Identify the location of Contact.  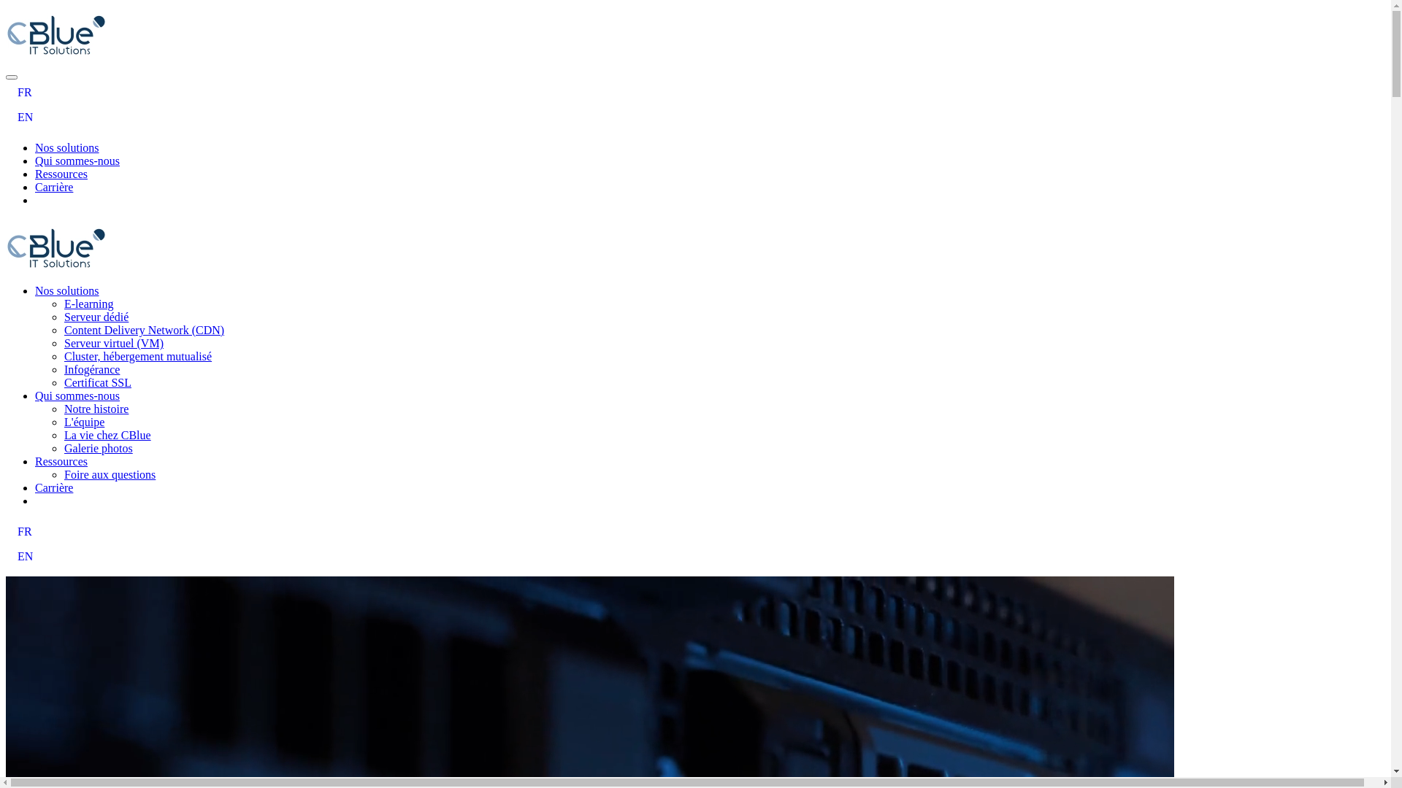
(53, 200).